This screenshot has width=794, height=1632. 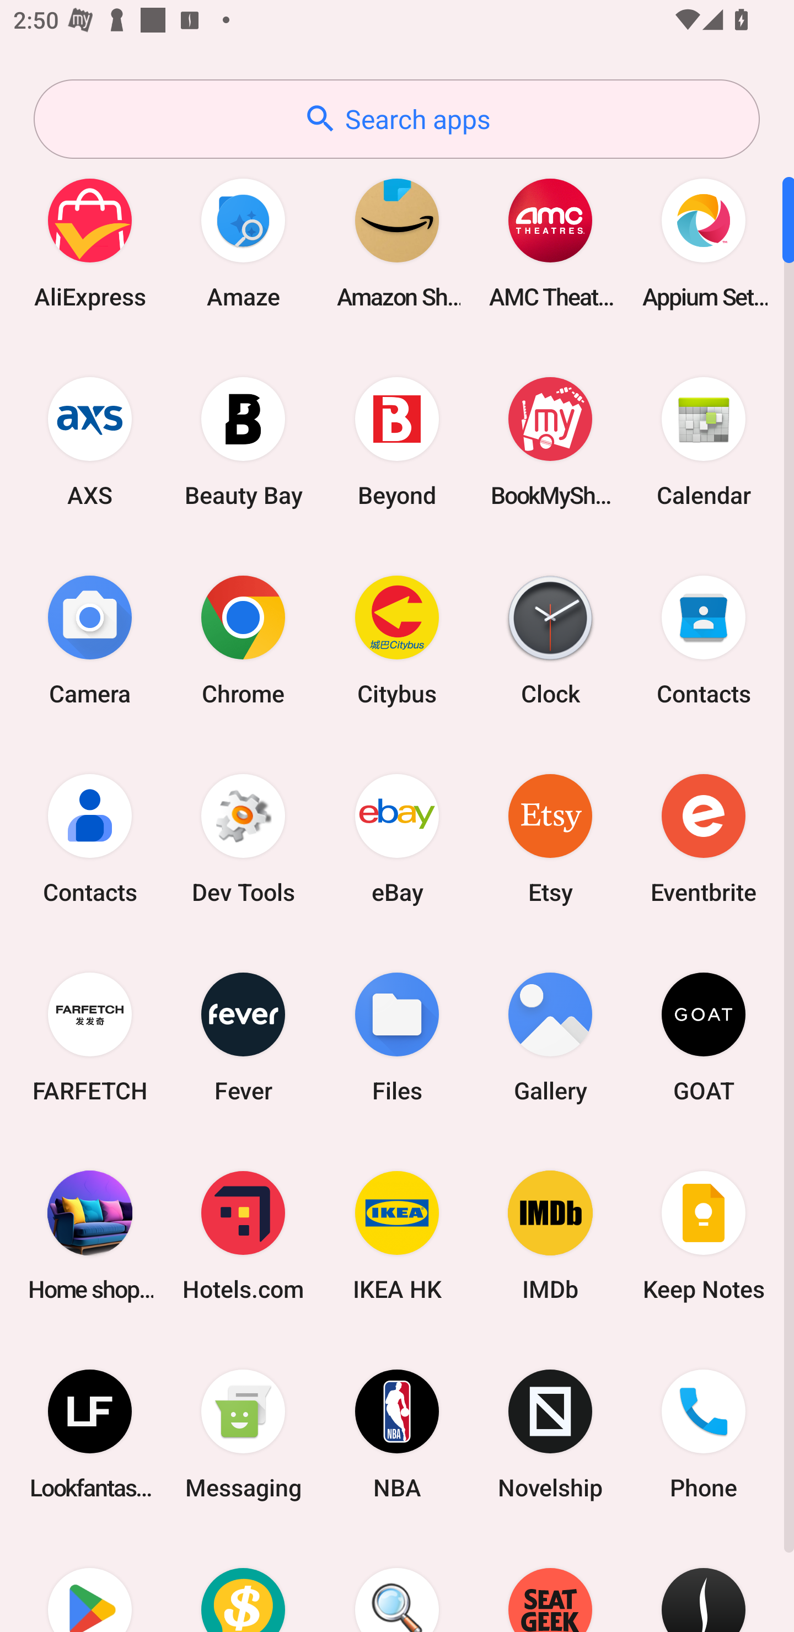 What do you see at coordinates (704, 1037) in the screenshot?
I see `GOAT` at bounding box center [704, 1037].